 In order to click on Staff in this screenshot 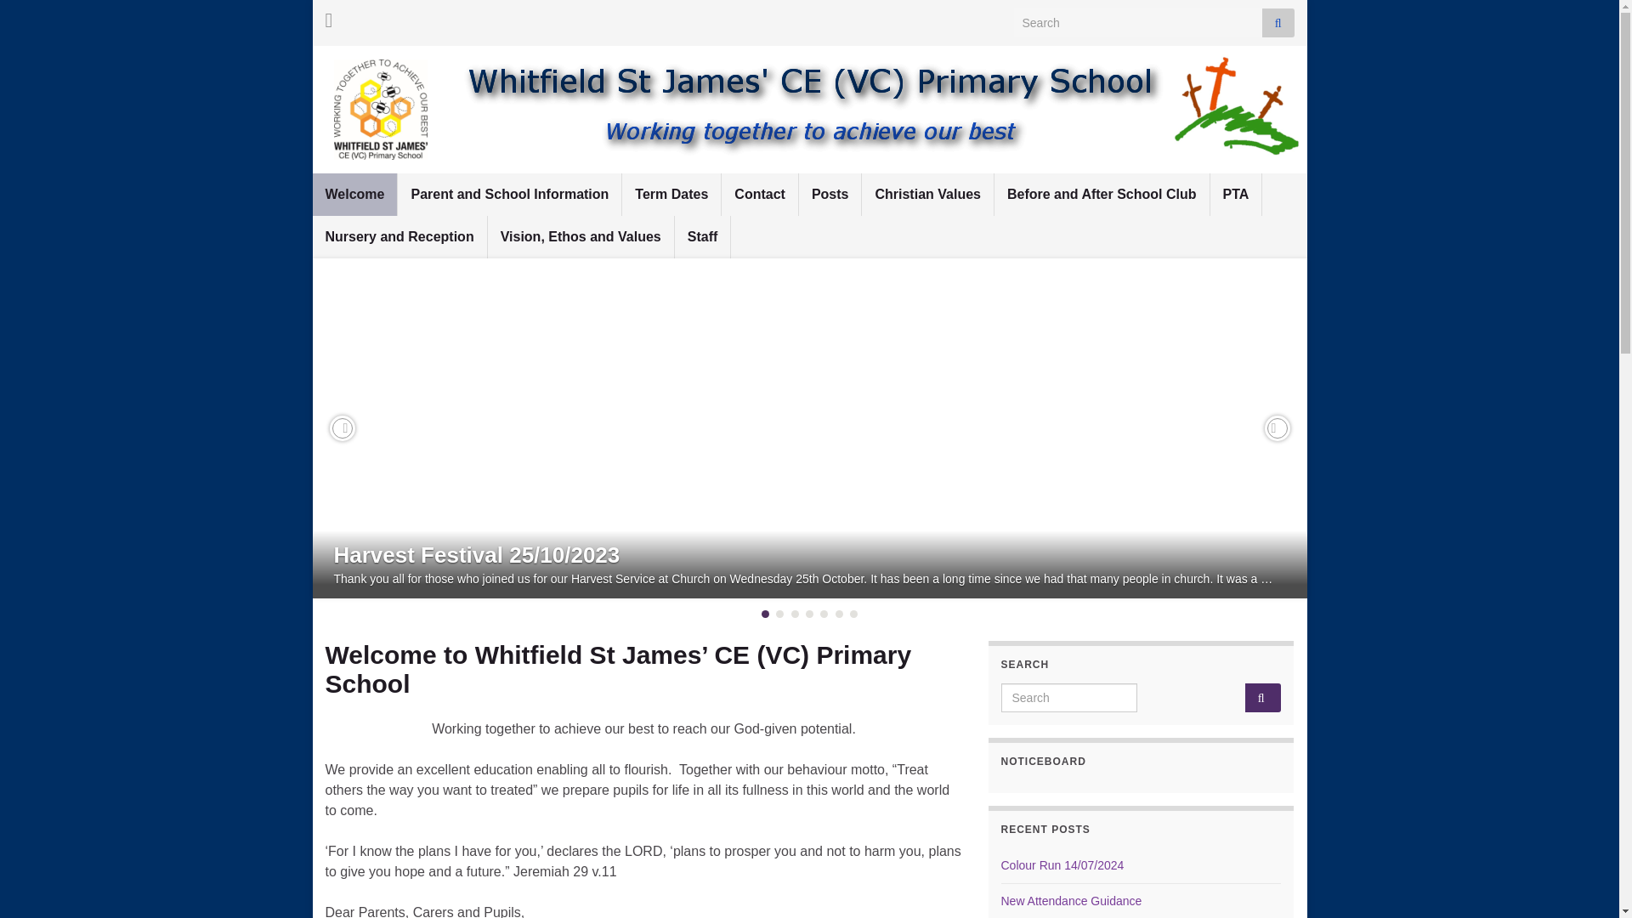, I will do `click(703, 236)`.